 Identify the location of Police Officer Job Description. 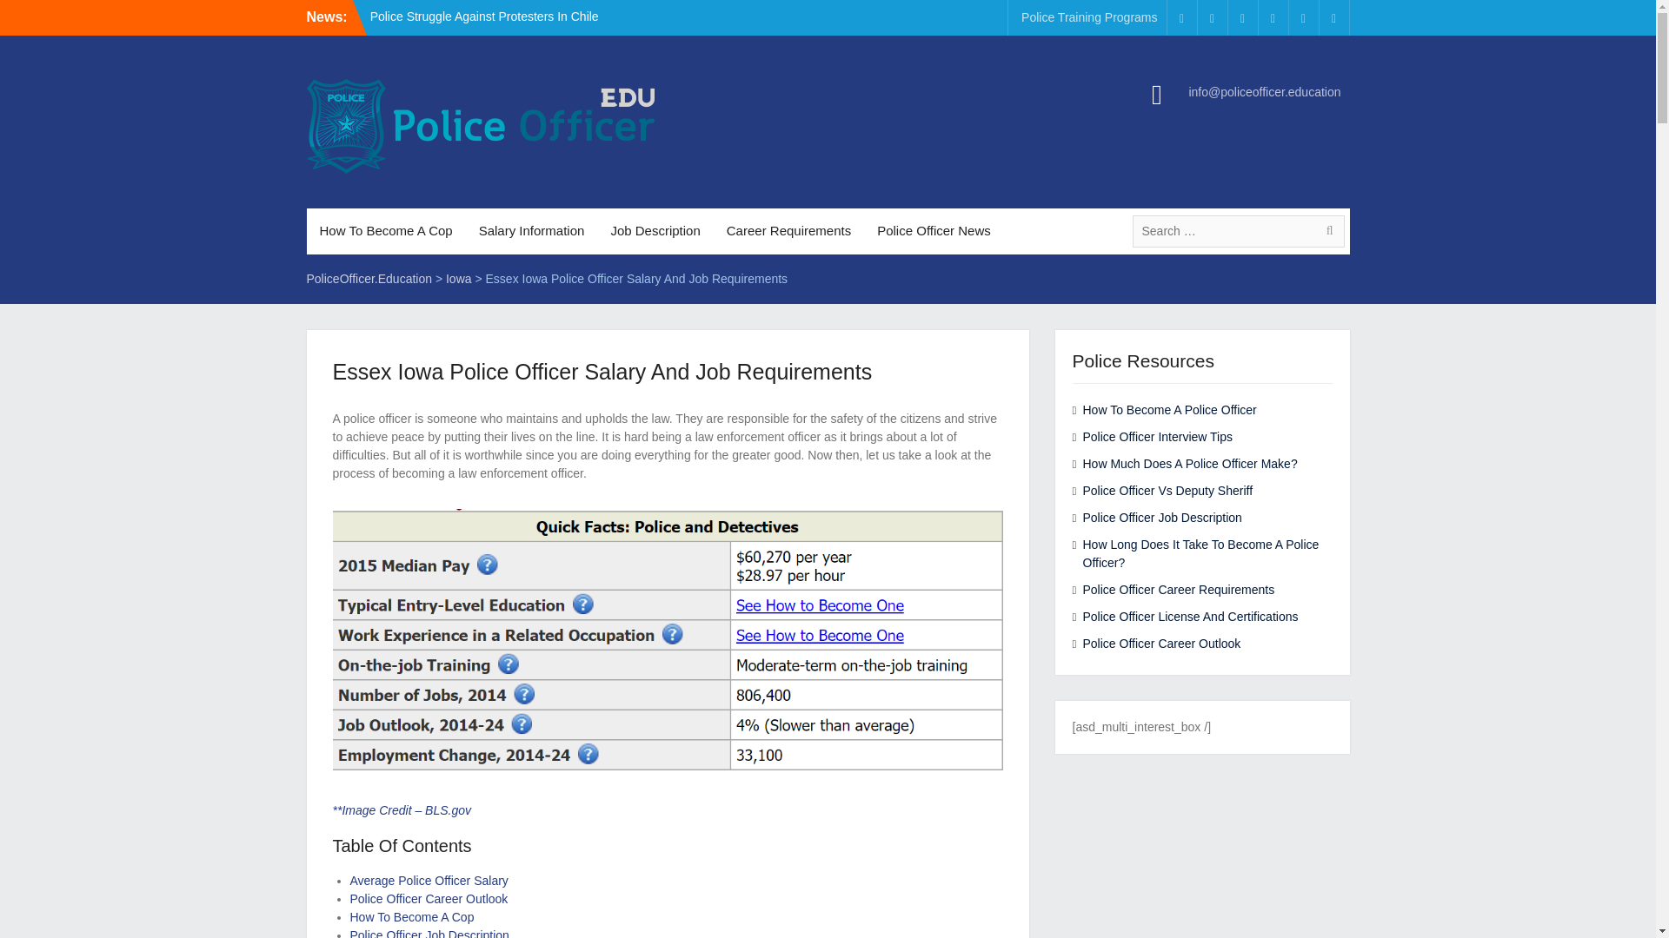
(429, 933).